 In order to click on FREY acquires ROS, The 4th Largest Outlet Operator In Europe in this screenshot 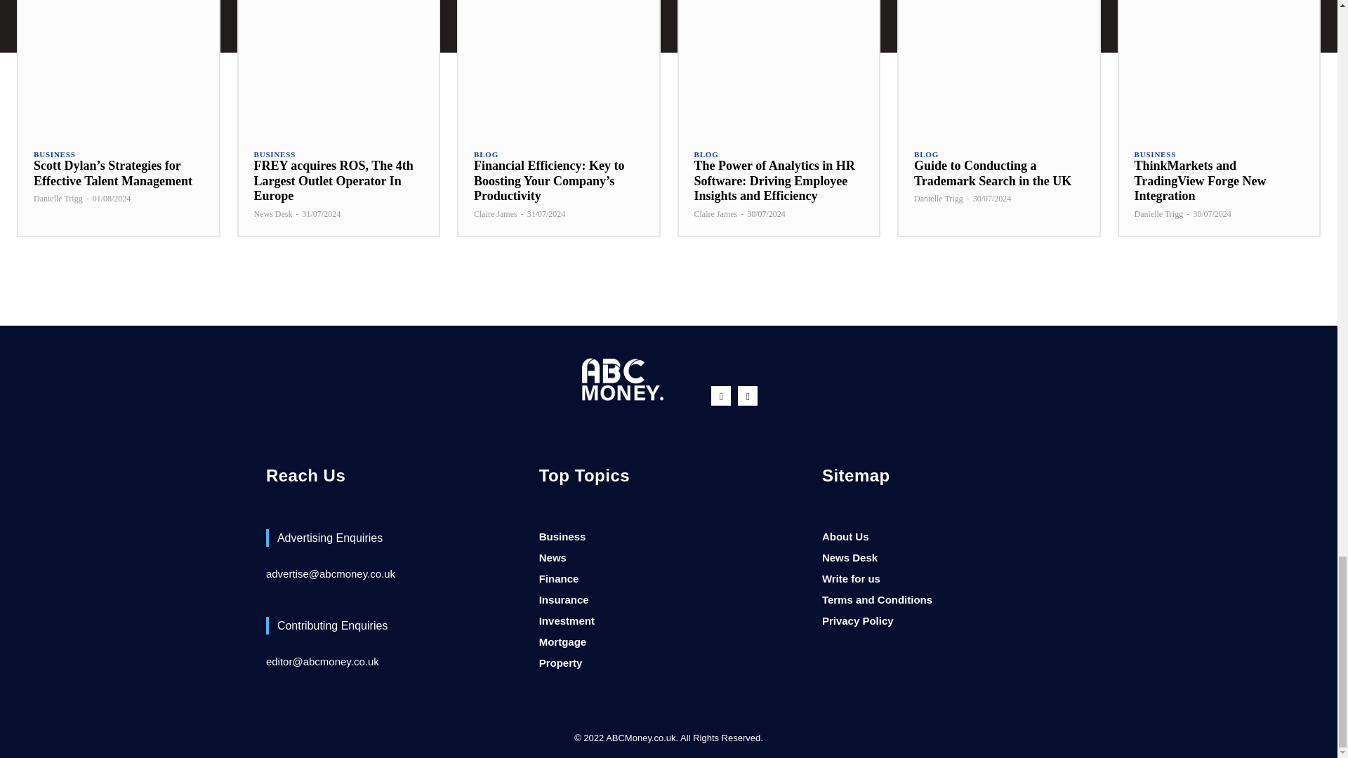, I will do `click(338, 66)`.